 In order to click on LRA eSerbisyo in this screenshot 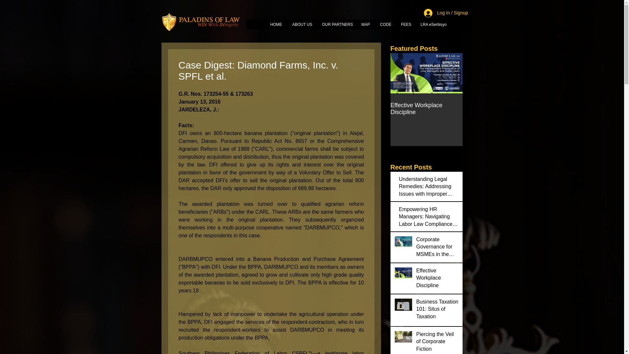, I will do `click(433, 24)`.